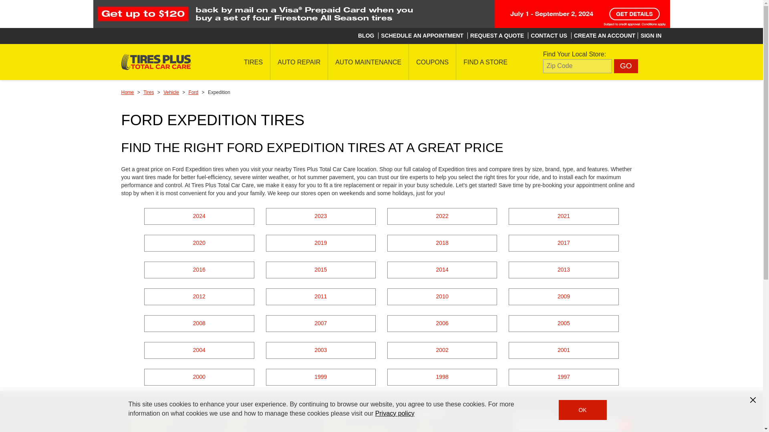 The width and height of the screenshot is (769, 432). What do you see at coordinates (582, 410) in the screenshot?
I see `agree button` at bounding box center [582, 410].